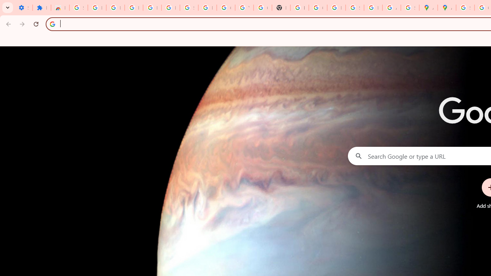 The width and height of the screenshot is (491, 276). Describe the element at coordinates (299, 8) in the screenshot. I see `https://scholar.google.com/` at that location.